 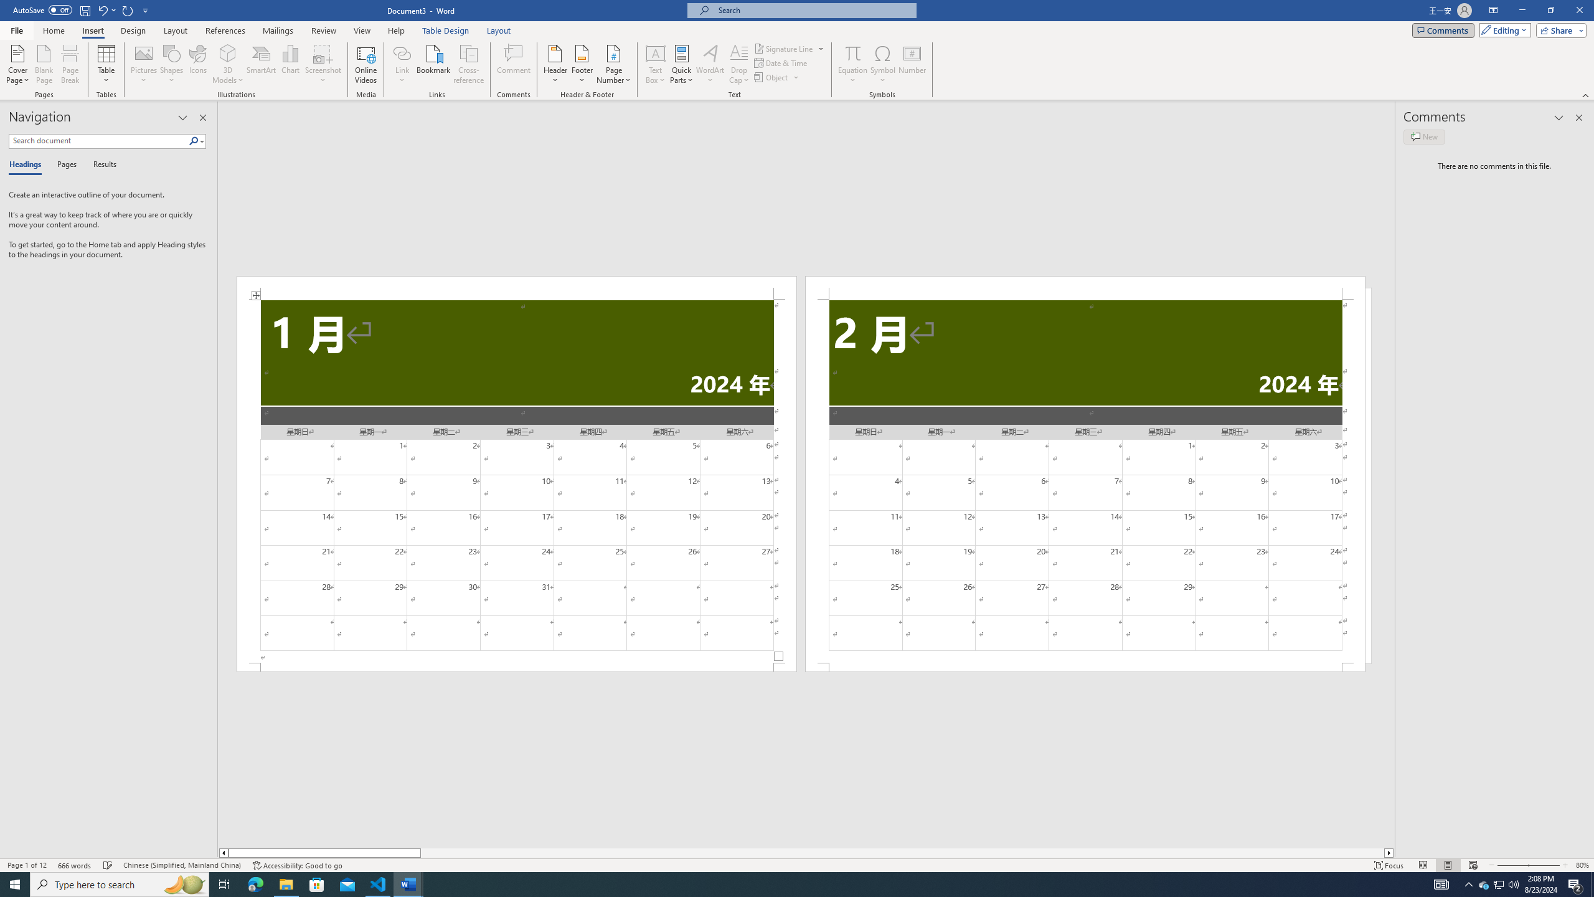 I want to click on 3D Models, so click(x=228, y=64).